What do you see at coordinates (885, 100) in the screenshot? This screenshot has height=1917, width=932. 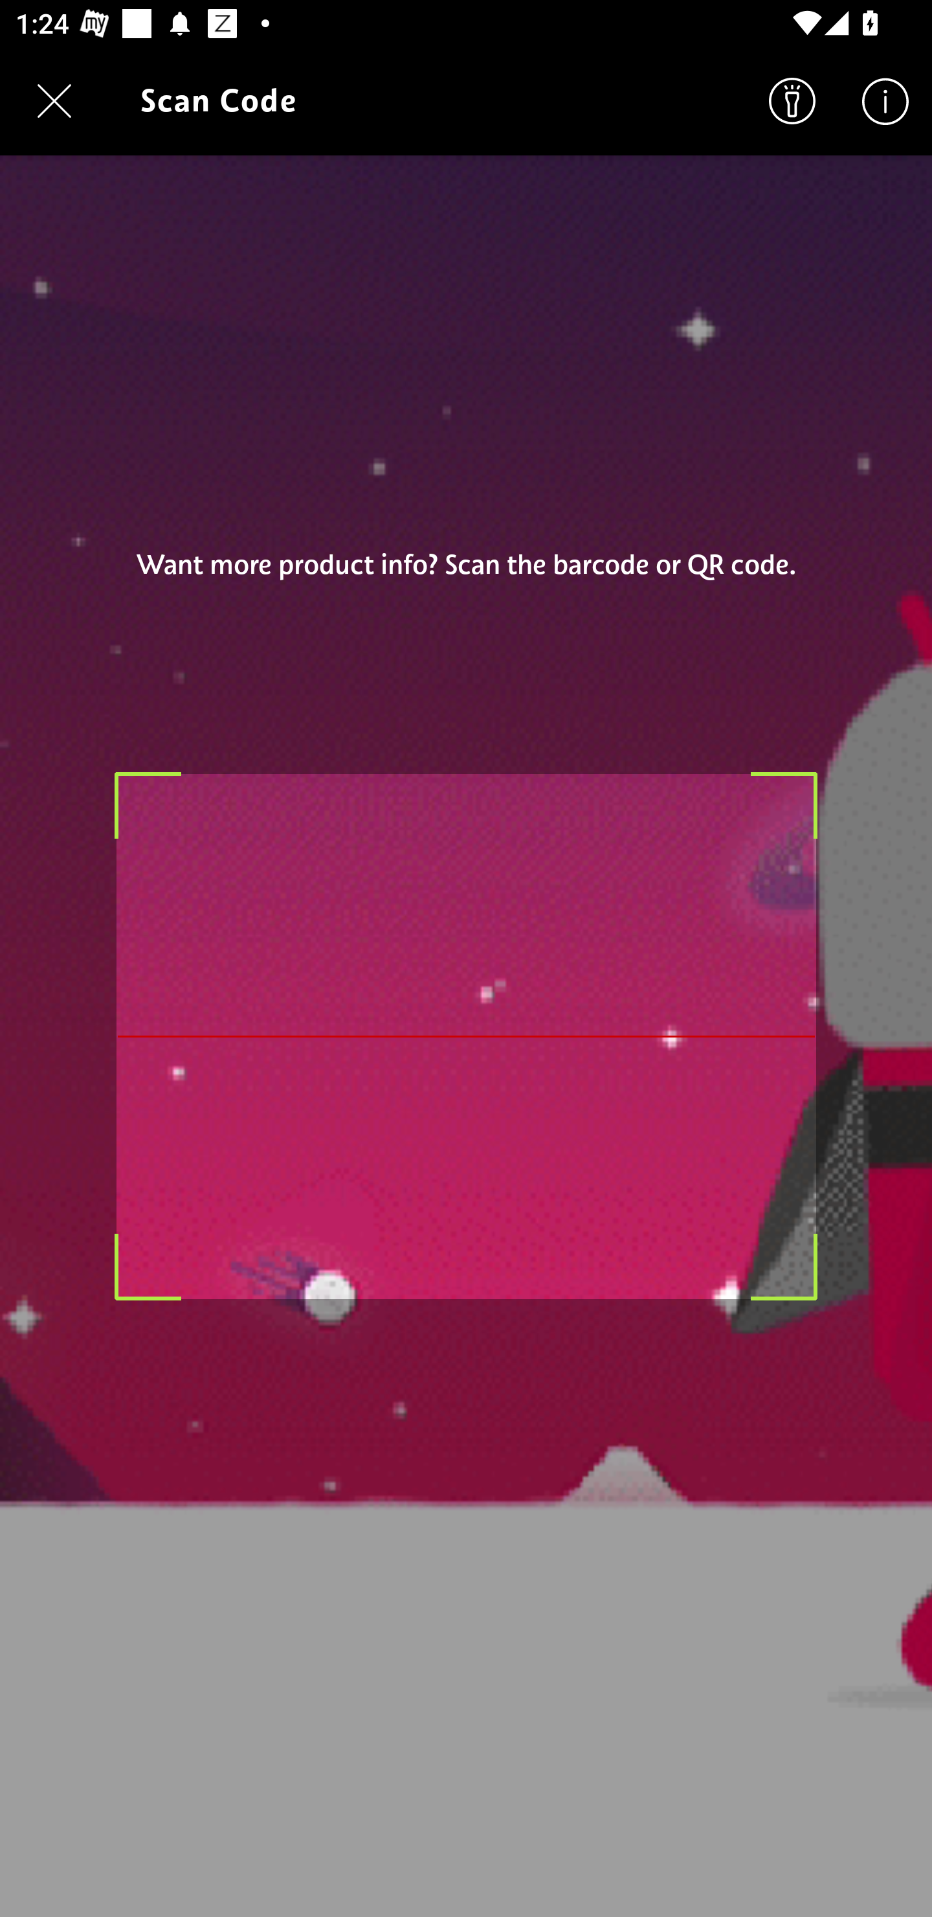 I see `Help` at bounding box center [885, 100].